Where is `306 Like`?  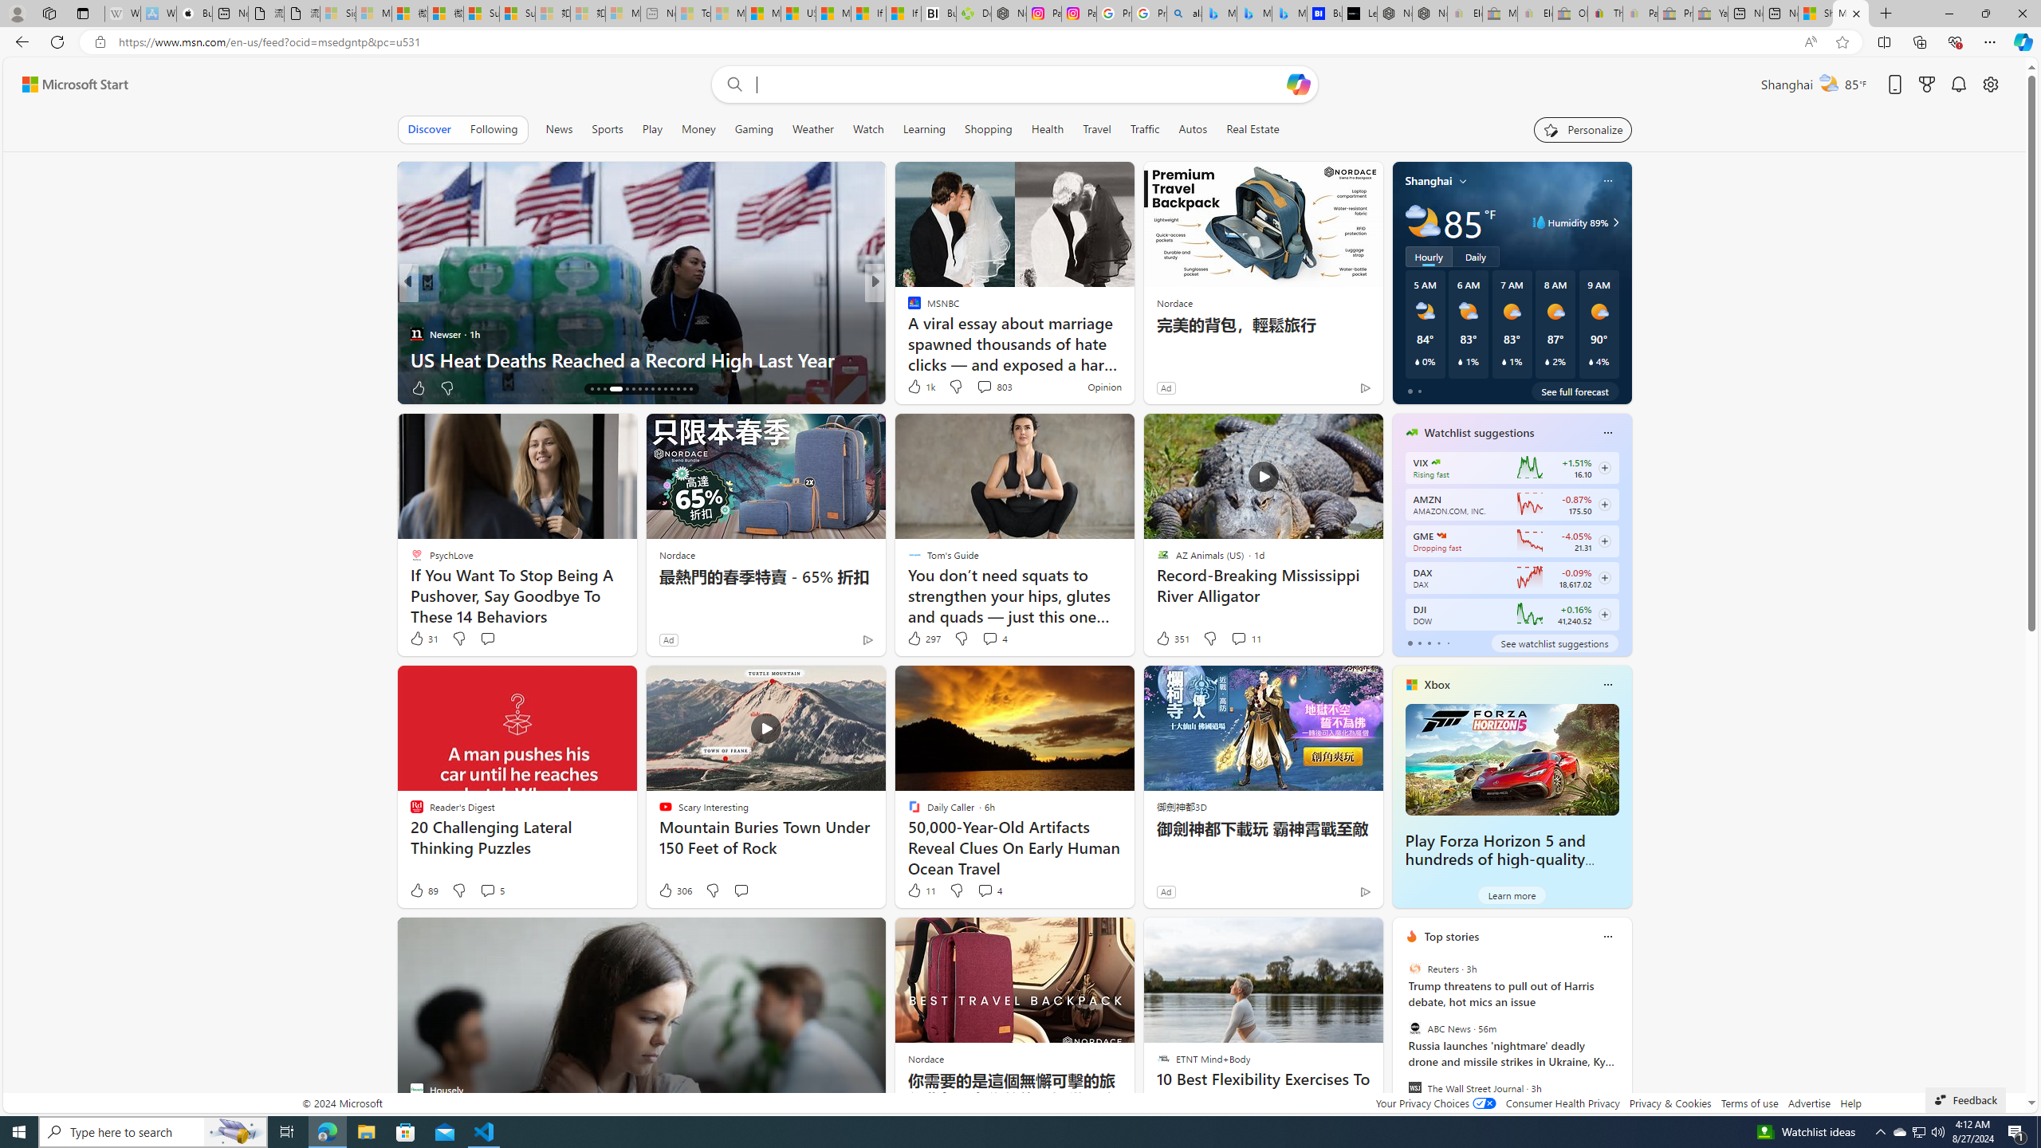
306 Like is located at coordinates (674, 890).